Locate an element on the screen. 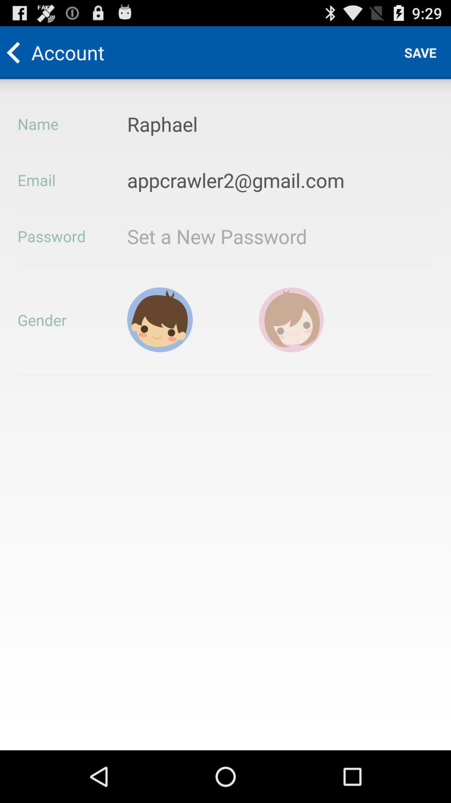 This screenshot has height=803, width=451. select gender is located at coordinates (160, 320).